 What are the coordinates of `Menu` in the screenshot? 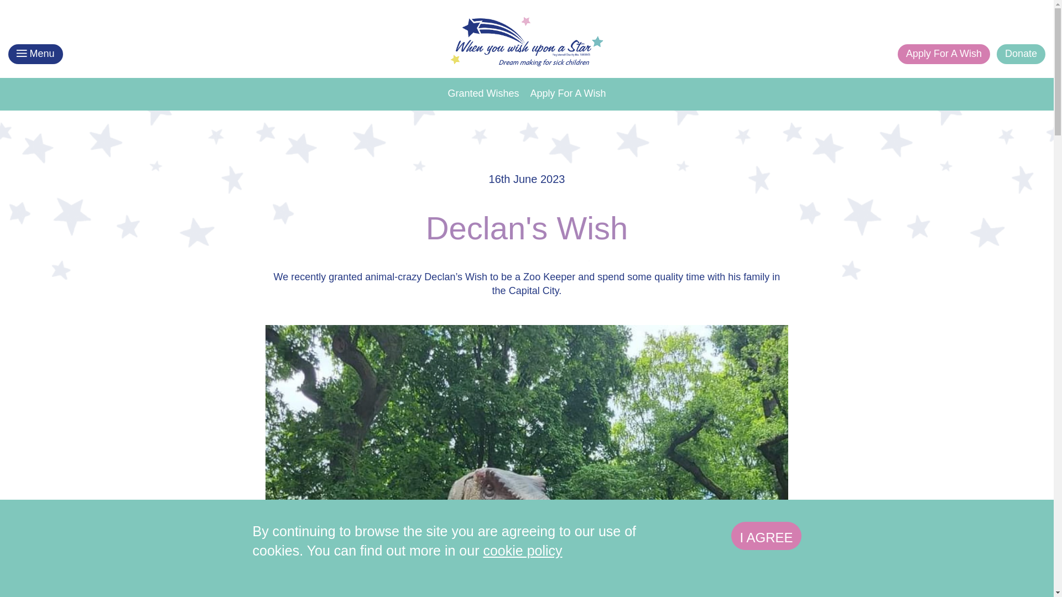 It's located at (35, 54).